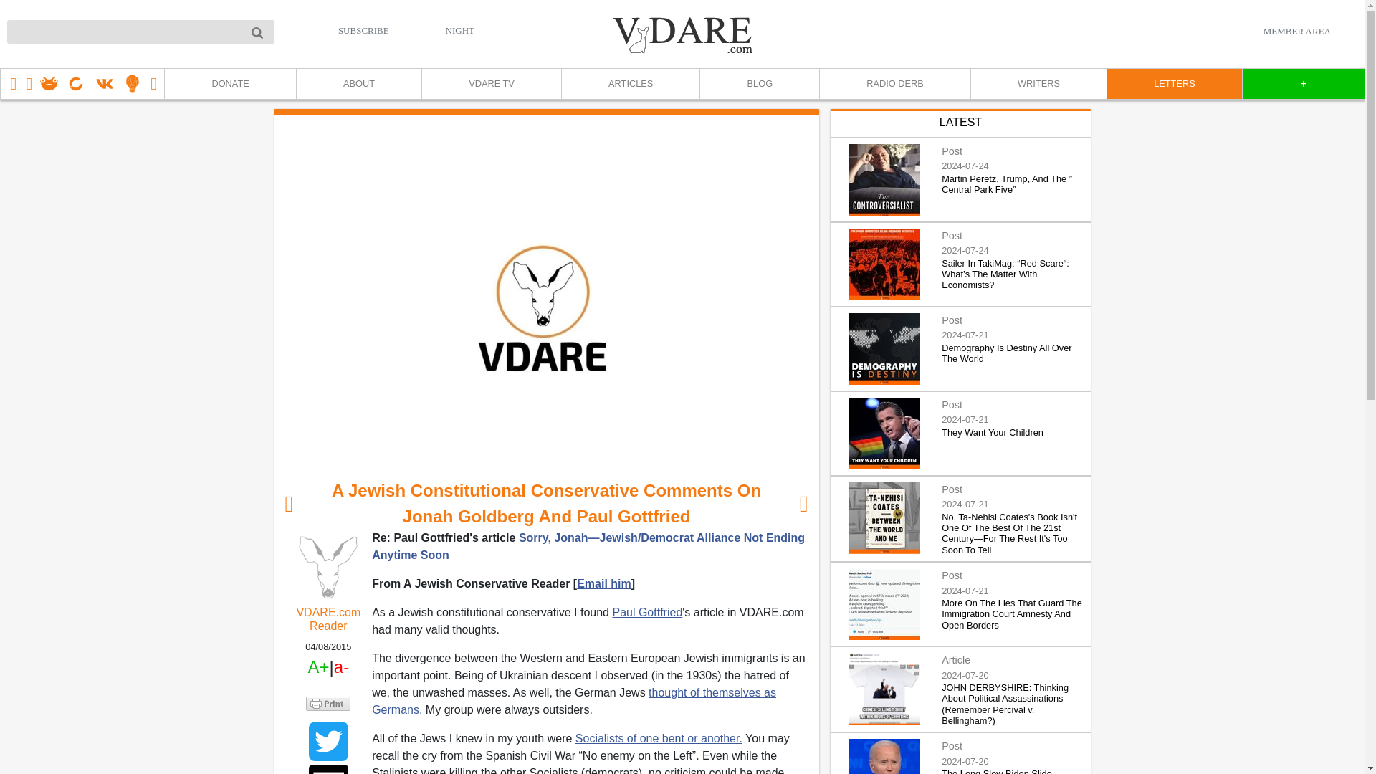 This screenshot has width=1376, height=774. I want to click on BLOG, so click(758, 84).